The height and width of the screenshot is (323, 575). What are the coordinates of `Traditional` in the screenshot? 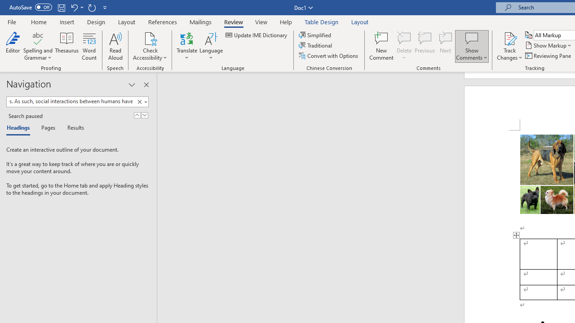 It's located at (316, 46).